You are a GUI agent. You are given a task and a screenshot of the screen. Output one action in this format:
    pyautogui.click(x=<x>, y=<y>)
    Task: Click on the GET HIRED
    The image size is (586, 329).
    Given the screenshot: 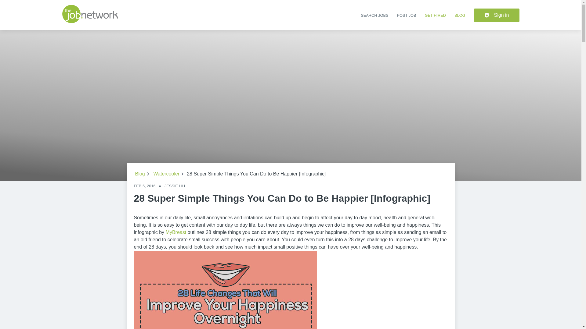 What is the action you would take?
    pyautogui.click(x=435, y=15)
    